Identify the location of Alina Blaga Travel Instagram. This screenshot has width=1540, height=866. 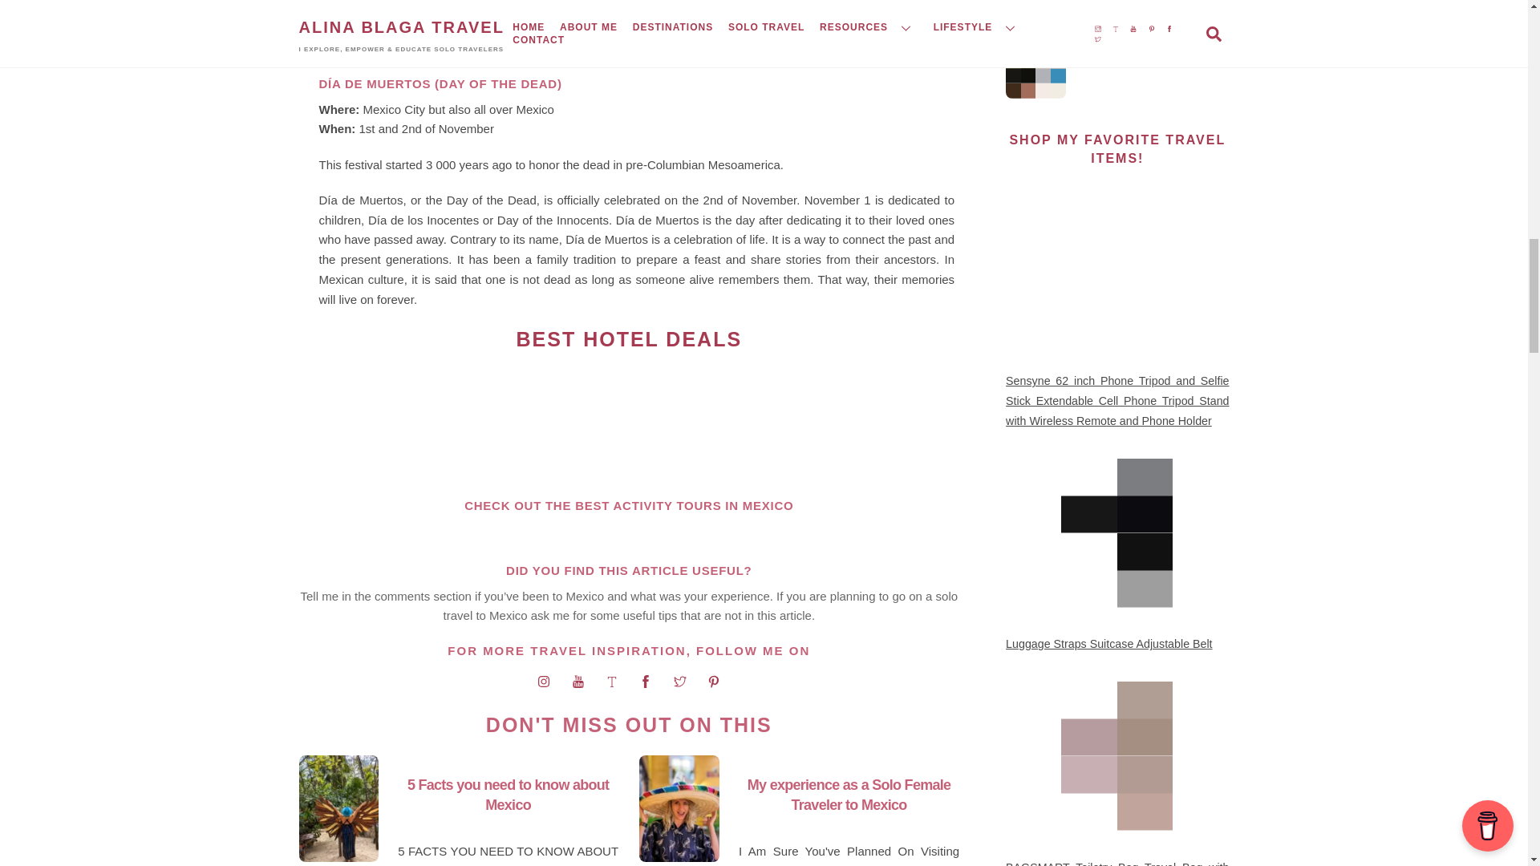
(544, 682).